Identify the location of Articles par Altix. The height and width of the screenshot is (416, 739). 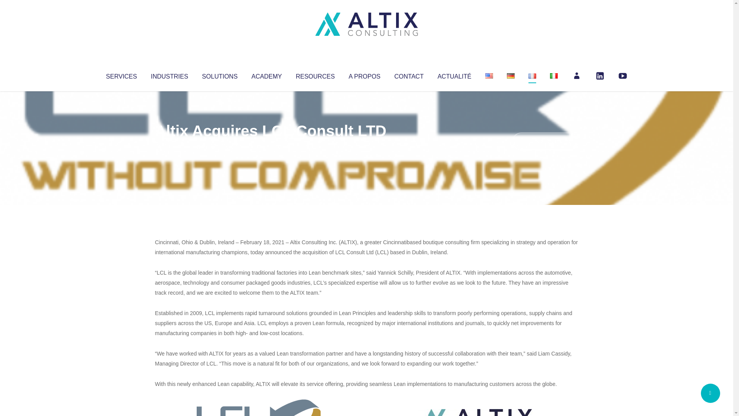
(169, 146).